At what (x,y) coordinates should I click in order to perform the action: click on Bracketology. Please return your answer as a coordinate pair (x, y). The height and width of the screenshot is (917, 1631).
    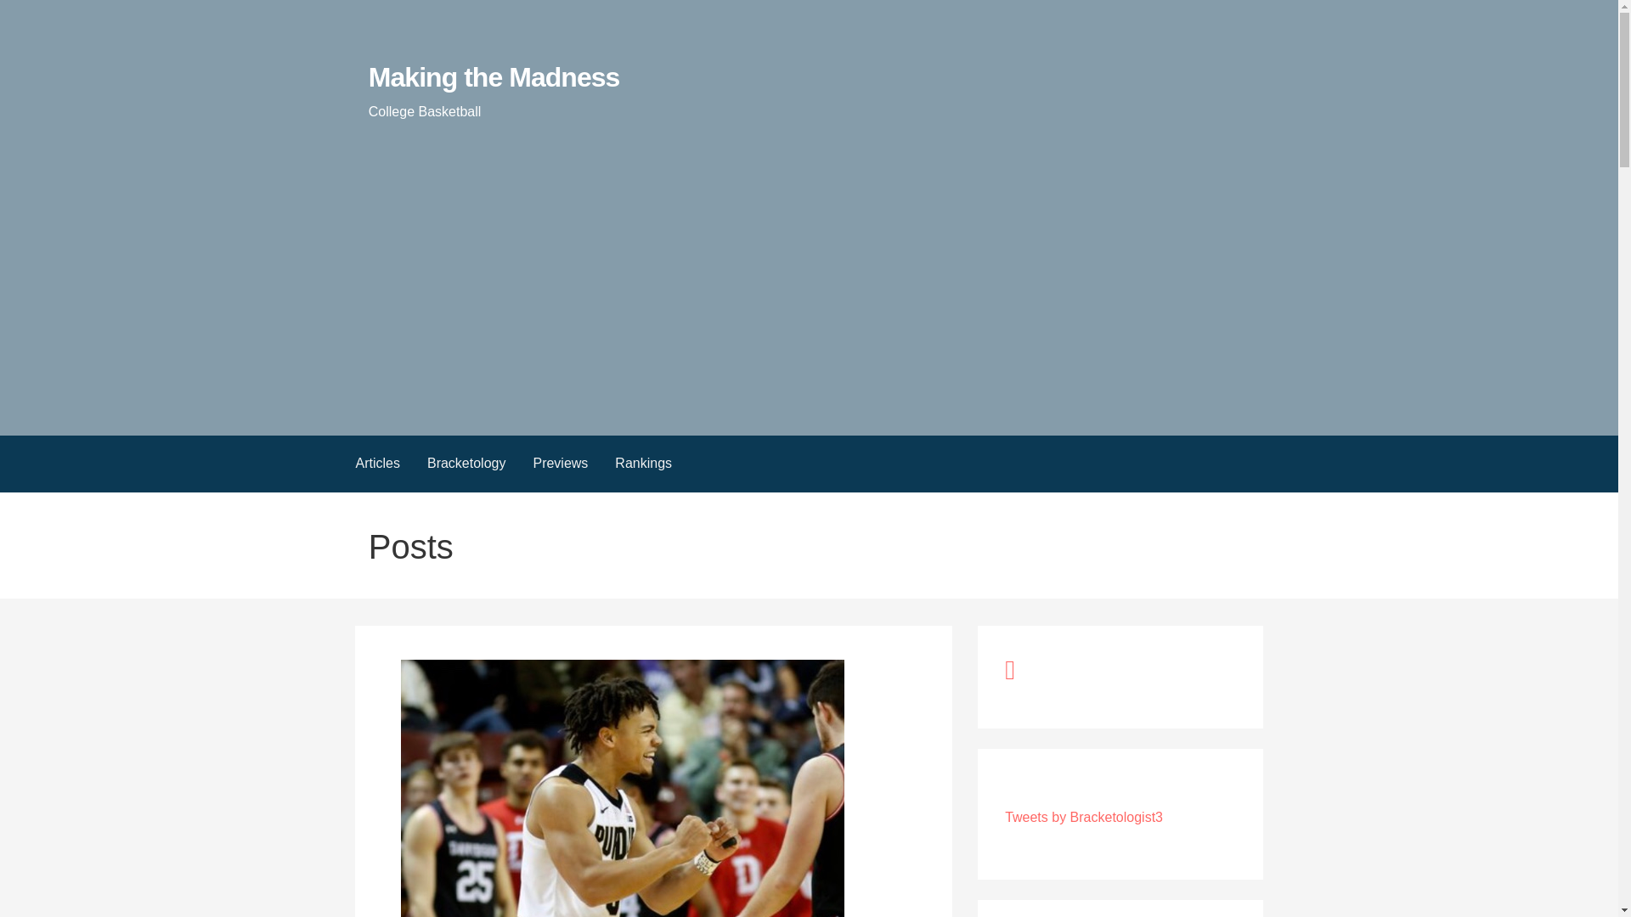
    Looking at the image, I should click on (467, 464).